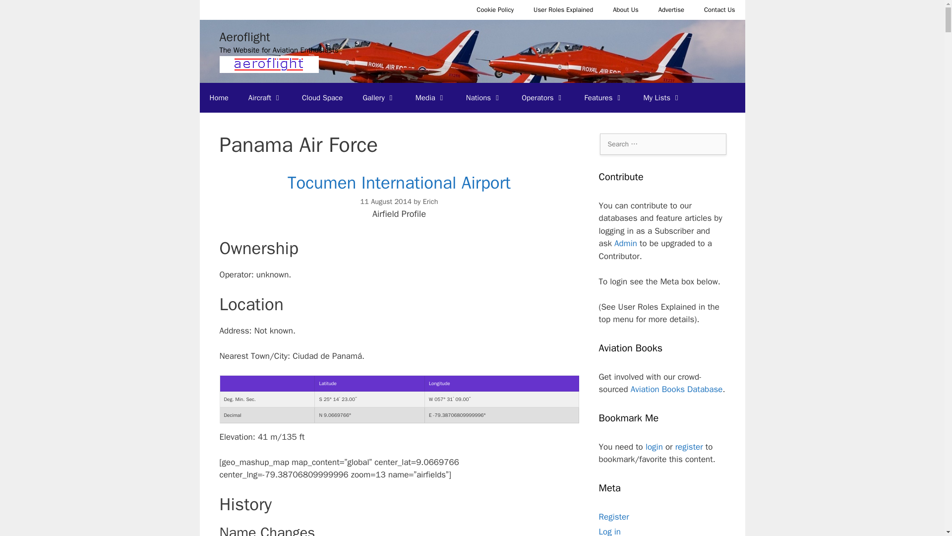  Describe the element at coordinates (671, 10) in the screenshot. I see `Advertise` at that location.